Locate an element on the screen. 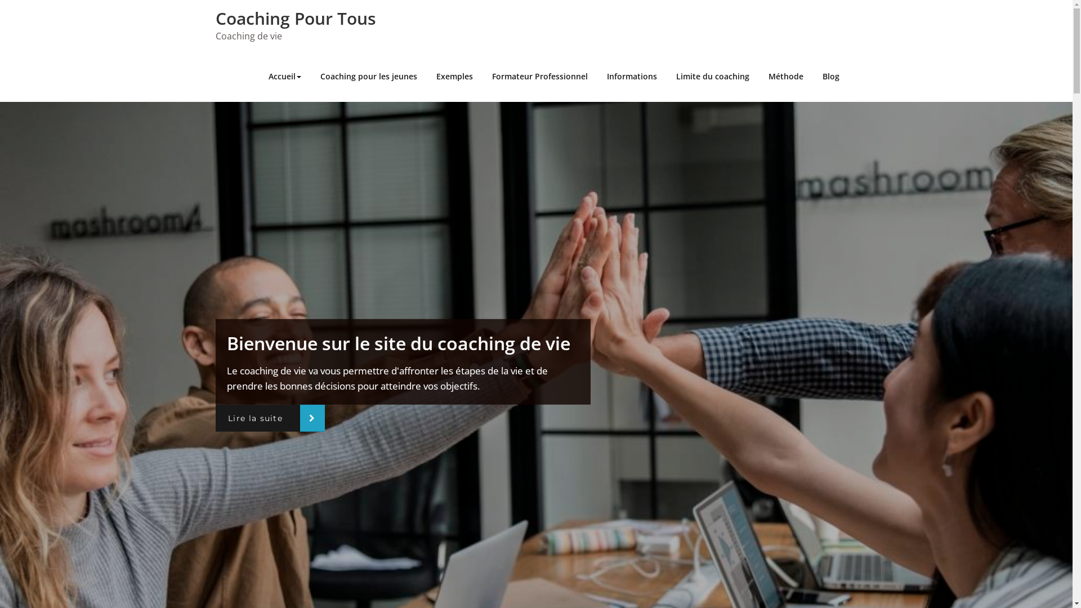 This screenshot has height=608, width=1081. Blog is located at coordinates (831, 77).